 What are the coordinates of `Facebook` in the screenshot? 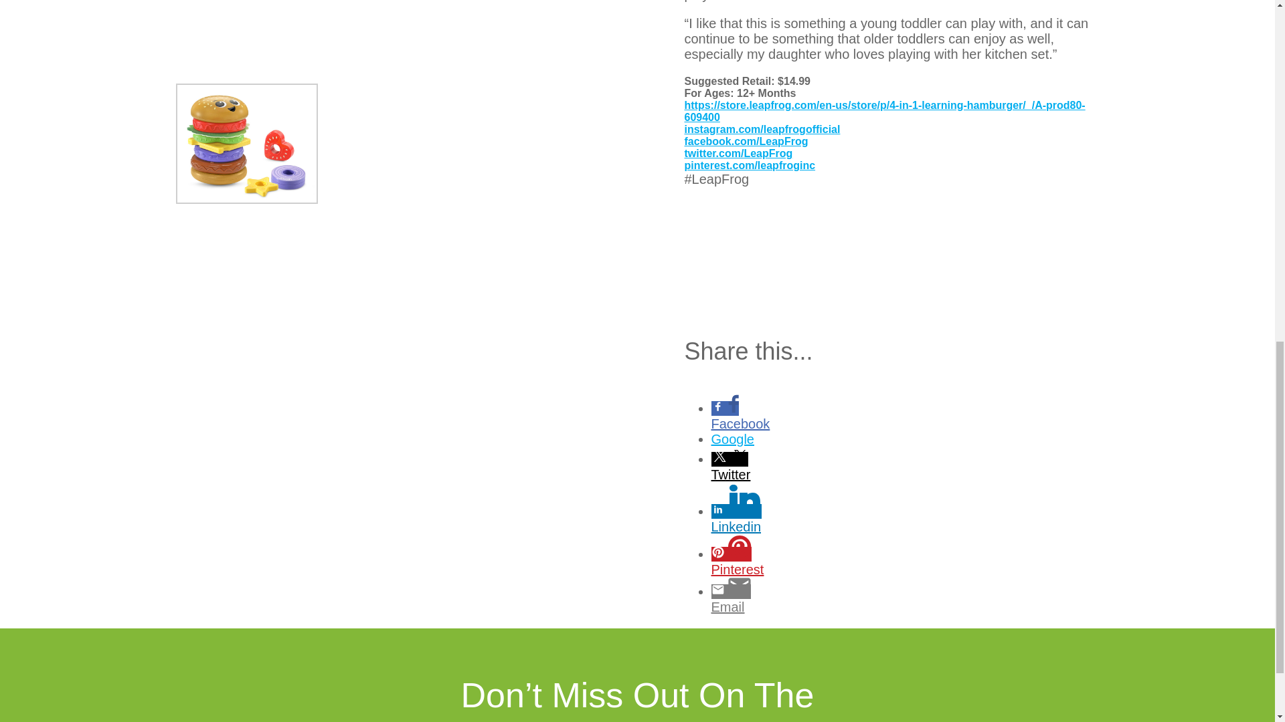 It's located at (761, 424).